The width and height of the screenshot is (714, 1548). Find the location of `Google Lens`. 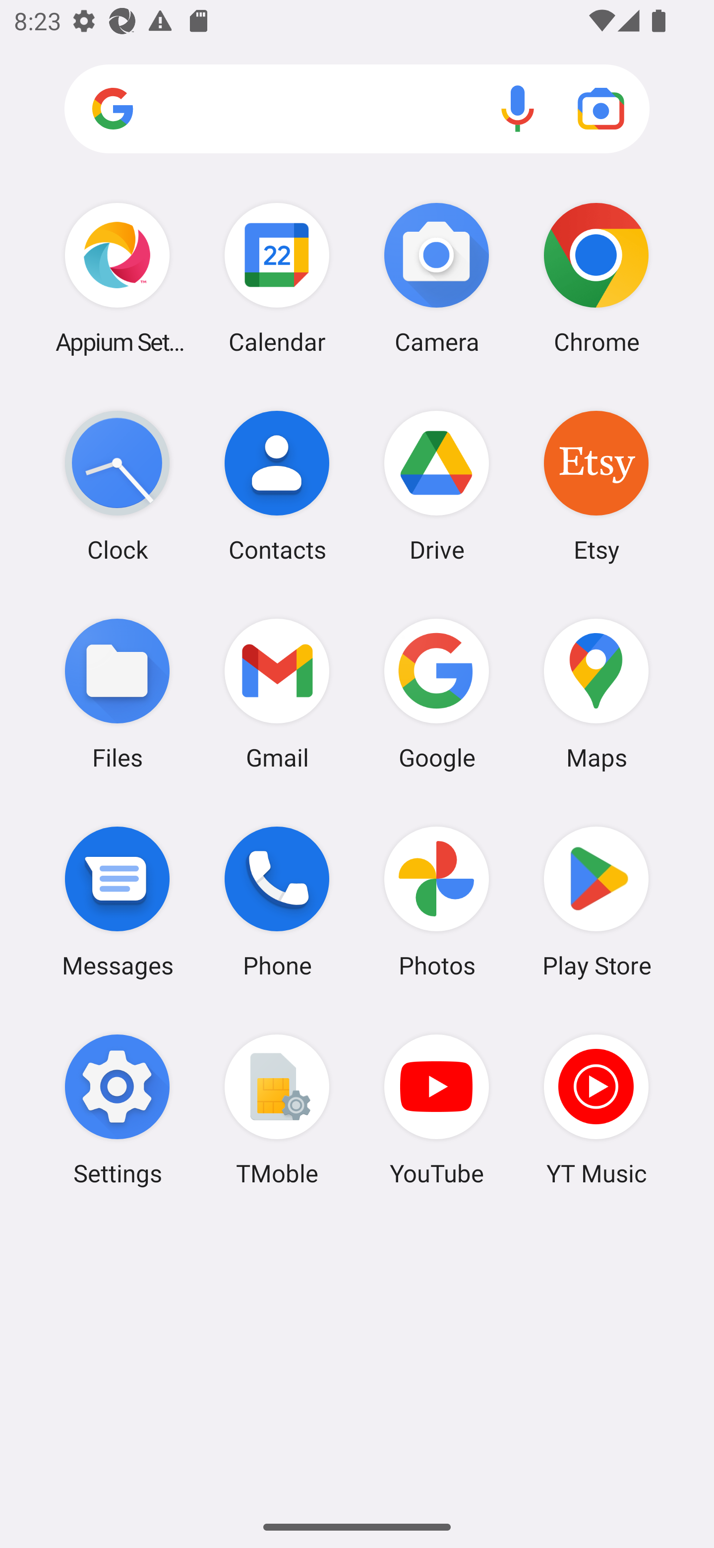

Google Lens is located at coordinates (601, 108).